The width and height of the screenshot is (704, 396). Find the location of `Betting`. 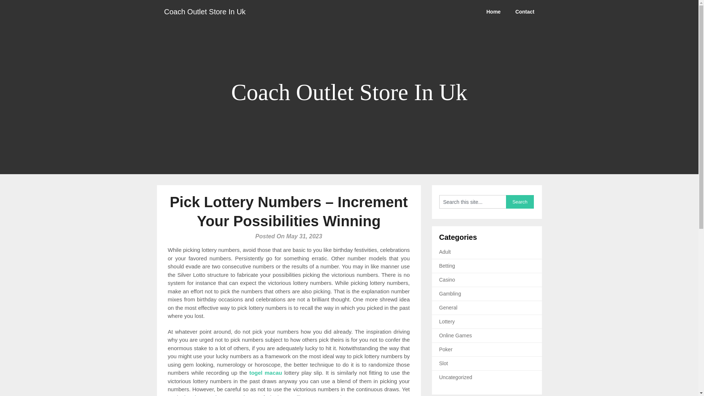

Betting is located at coordinates (447, 266).